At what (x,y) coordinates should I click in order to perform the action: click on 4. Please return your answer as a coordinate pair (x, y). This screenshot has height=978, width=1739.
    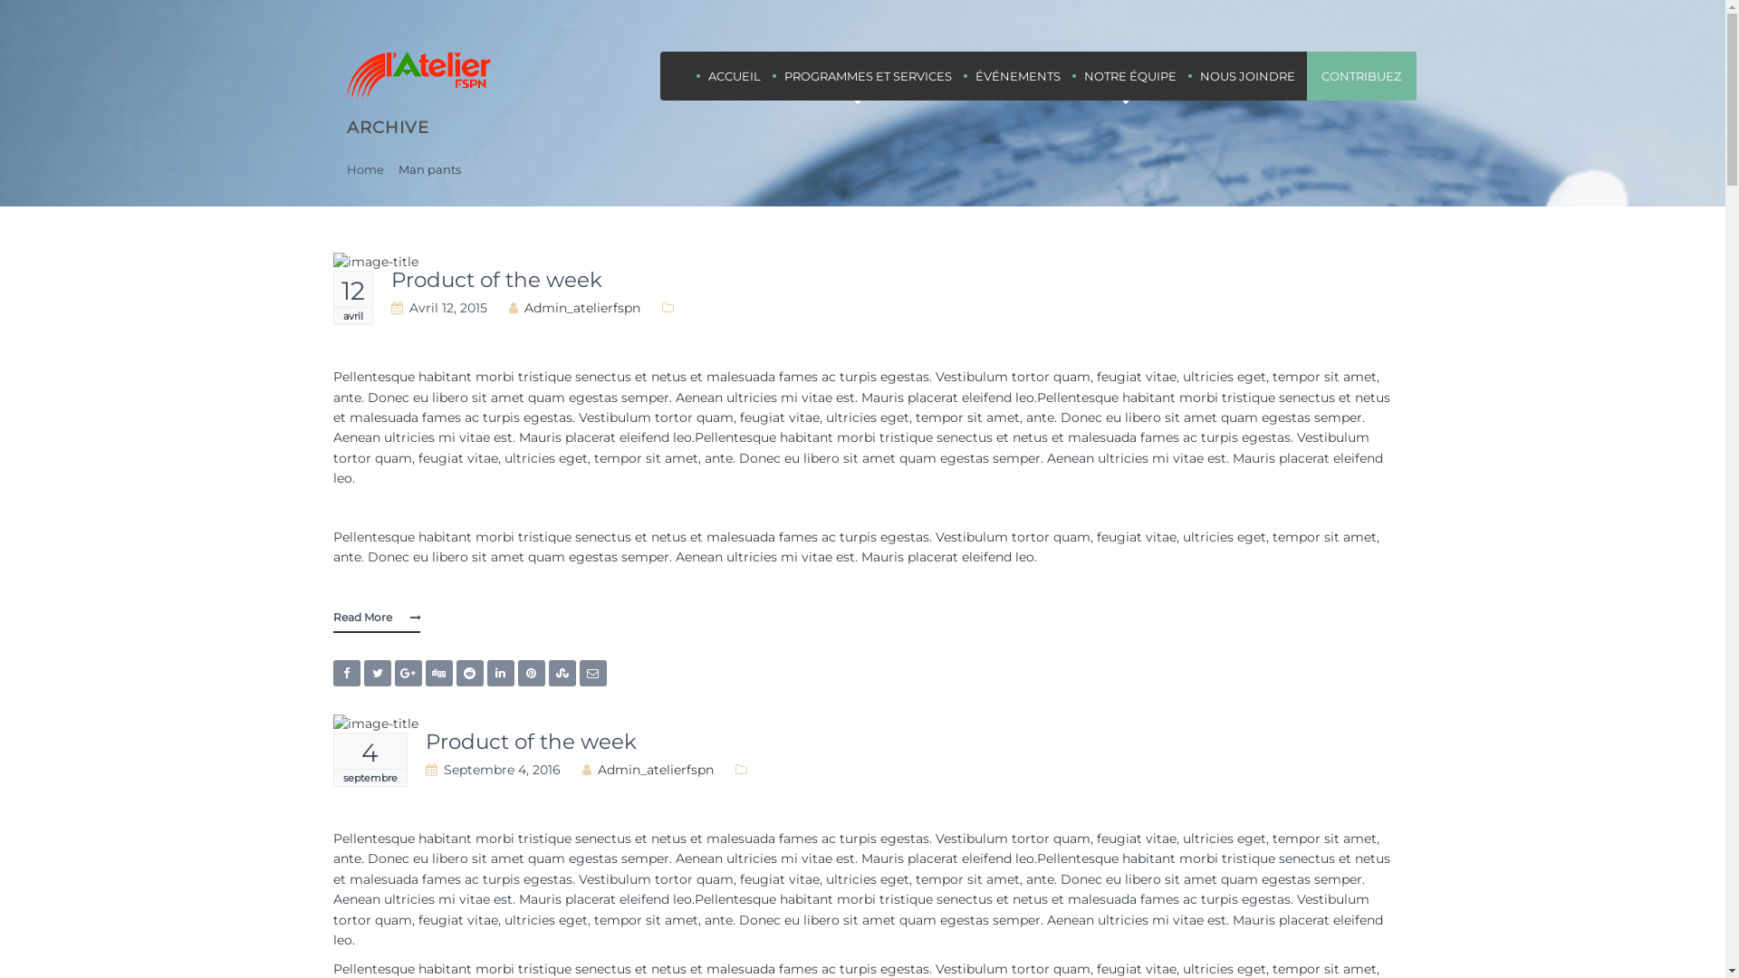
    Looking at the image, I should click on (370, 753).